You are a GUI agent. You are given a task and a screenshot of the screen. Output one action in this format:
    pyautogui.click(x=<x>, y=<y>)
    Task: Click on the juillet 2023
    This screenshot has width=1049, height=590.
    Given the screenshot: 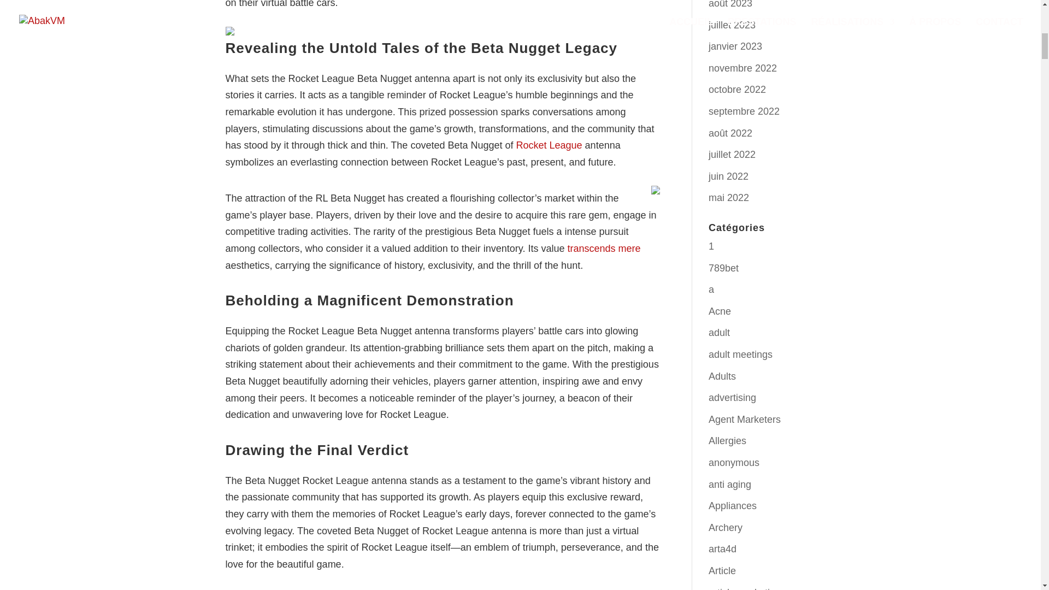 What is the action you would take?
    pyautogui.click(x=732, y=25)
    